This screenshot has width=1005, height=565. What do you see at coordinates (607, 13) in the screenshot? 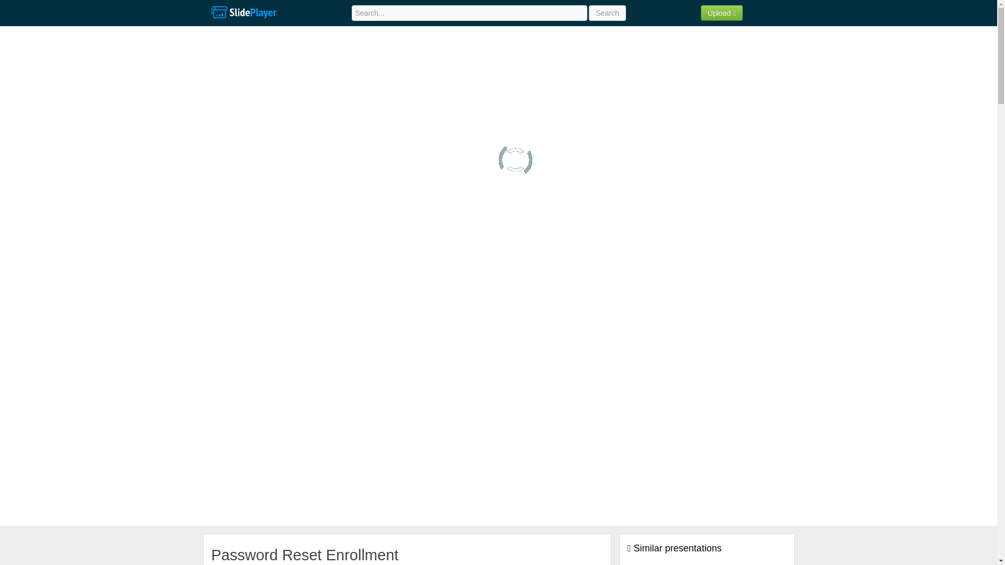
I see `Search` at bounding box center [607, 13].